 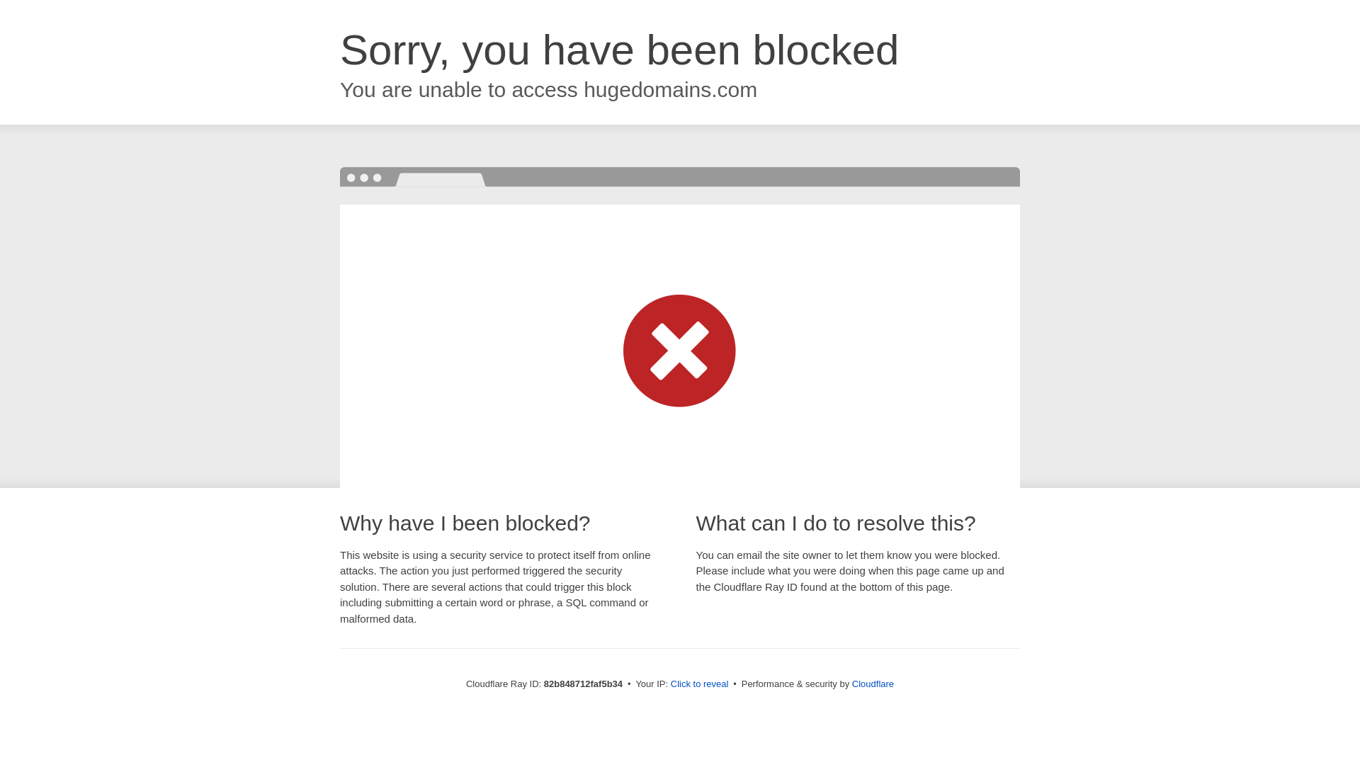 I want to click on Click to reveal, so click(x=700, y=684).